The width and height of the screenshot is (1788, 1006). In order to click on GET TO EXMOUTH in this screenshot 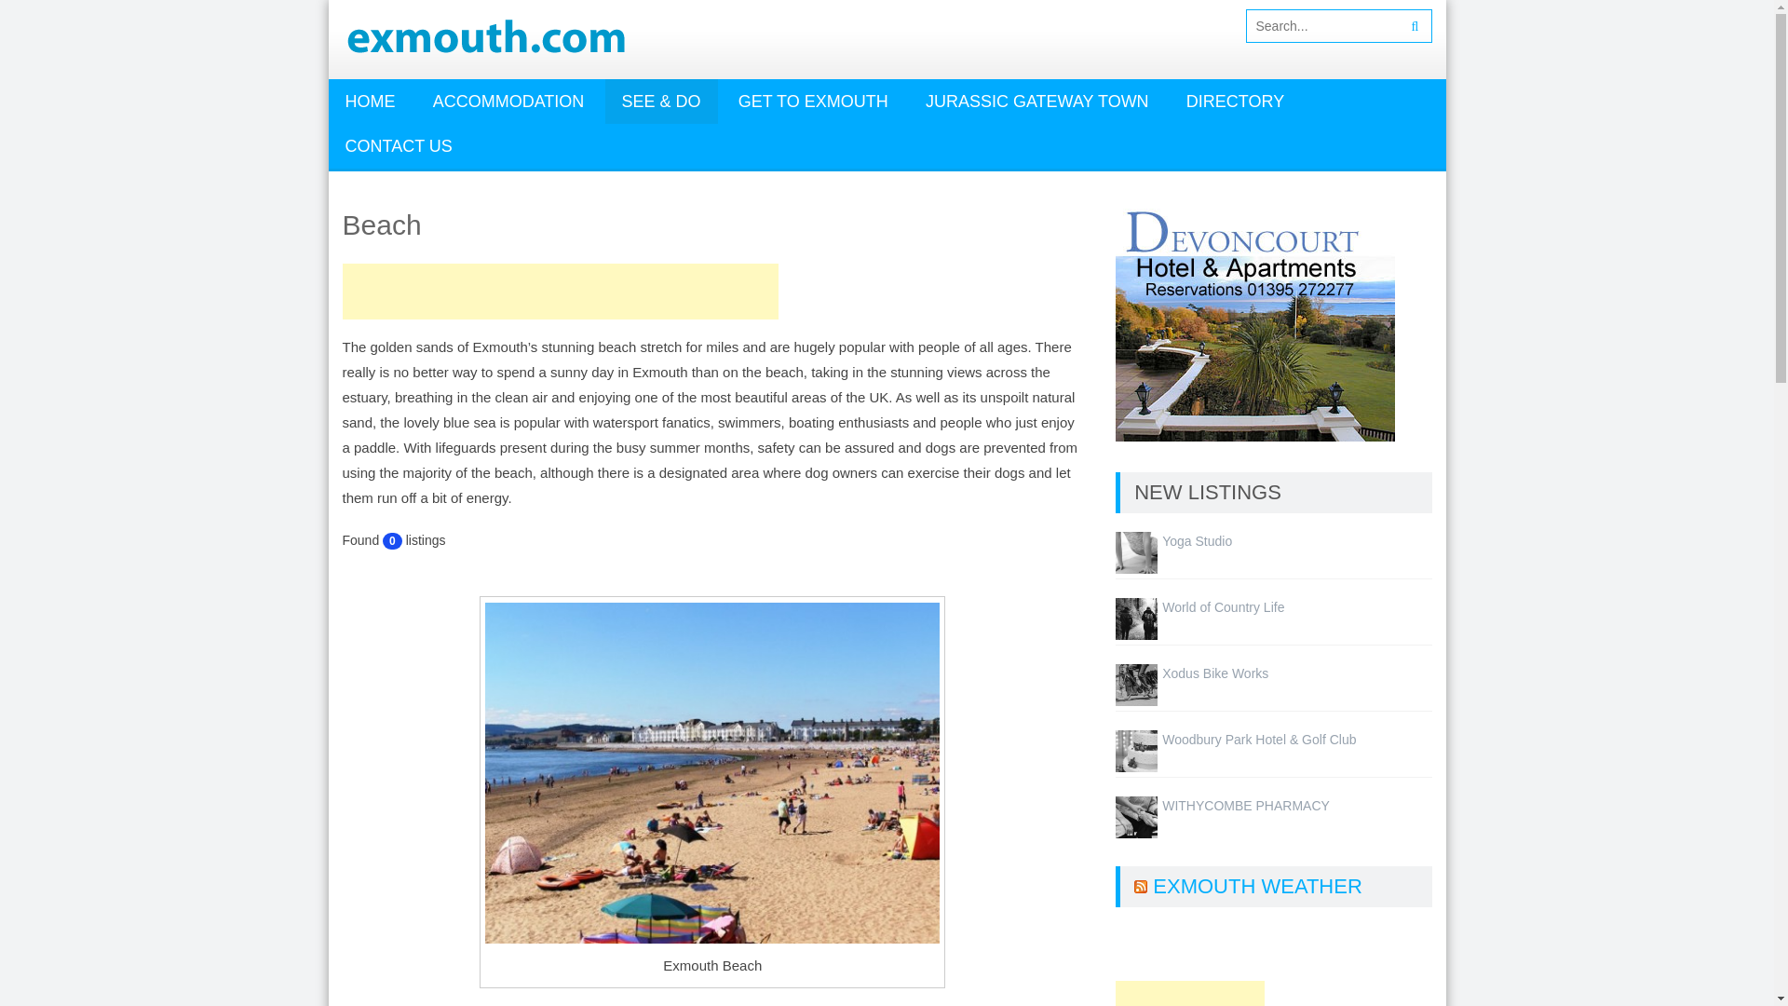, I will do `click(813, 101)`.